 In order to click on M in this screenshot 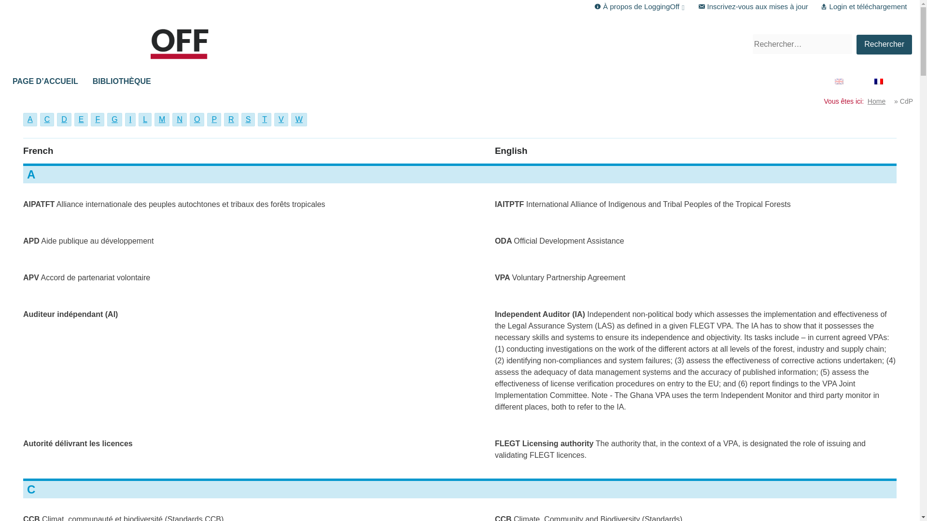, I will do `click(162, 120)`.